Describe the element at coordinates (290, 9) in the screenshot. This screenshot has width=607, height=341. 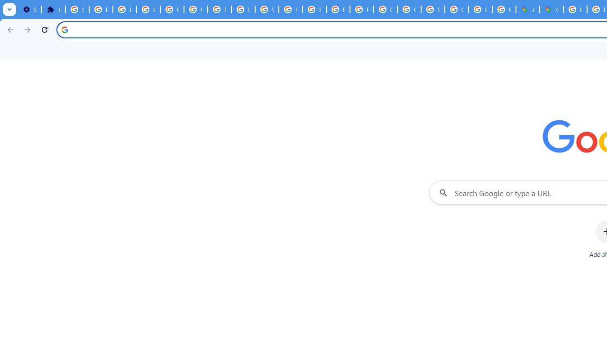
I see `https://scholar.google.com/` at that location.